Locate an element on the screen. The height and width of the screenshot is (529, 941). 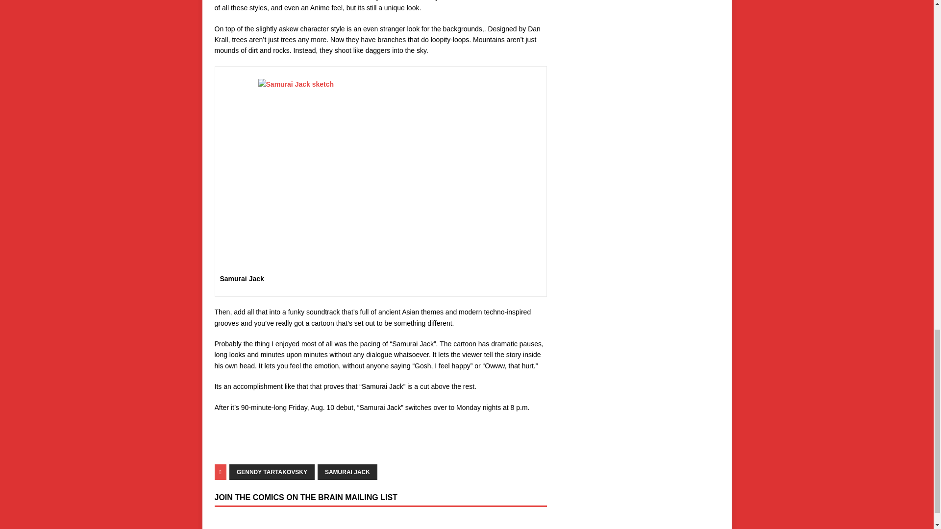
GENNDY TARTAKOVSKY is located at coordinates (272, 472).